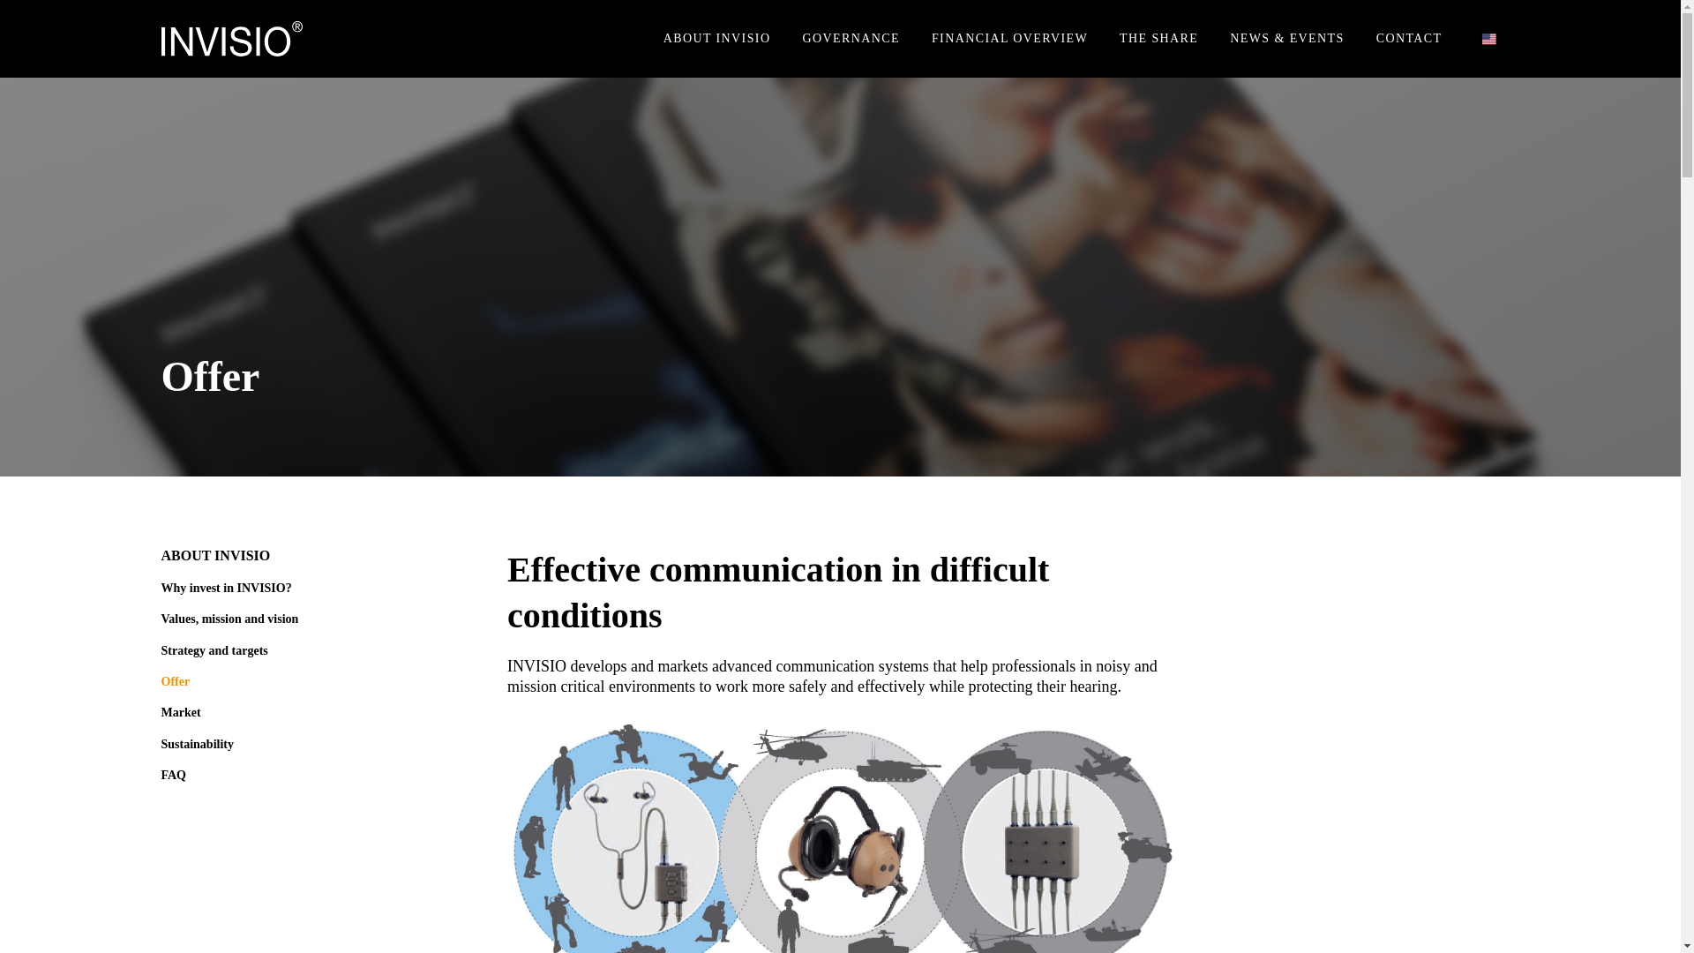 Image resolution: width=1694 pixels, height=953 pixels. Describe the element at coordinates (850, 39) in the screenshot. I see `GOVERNANCE` at that location.